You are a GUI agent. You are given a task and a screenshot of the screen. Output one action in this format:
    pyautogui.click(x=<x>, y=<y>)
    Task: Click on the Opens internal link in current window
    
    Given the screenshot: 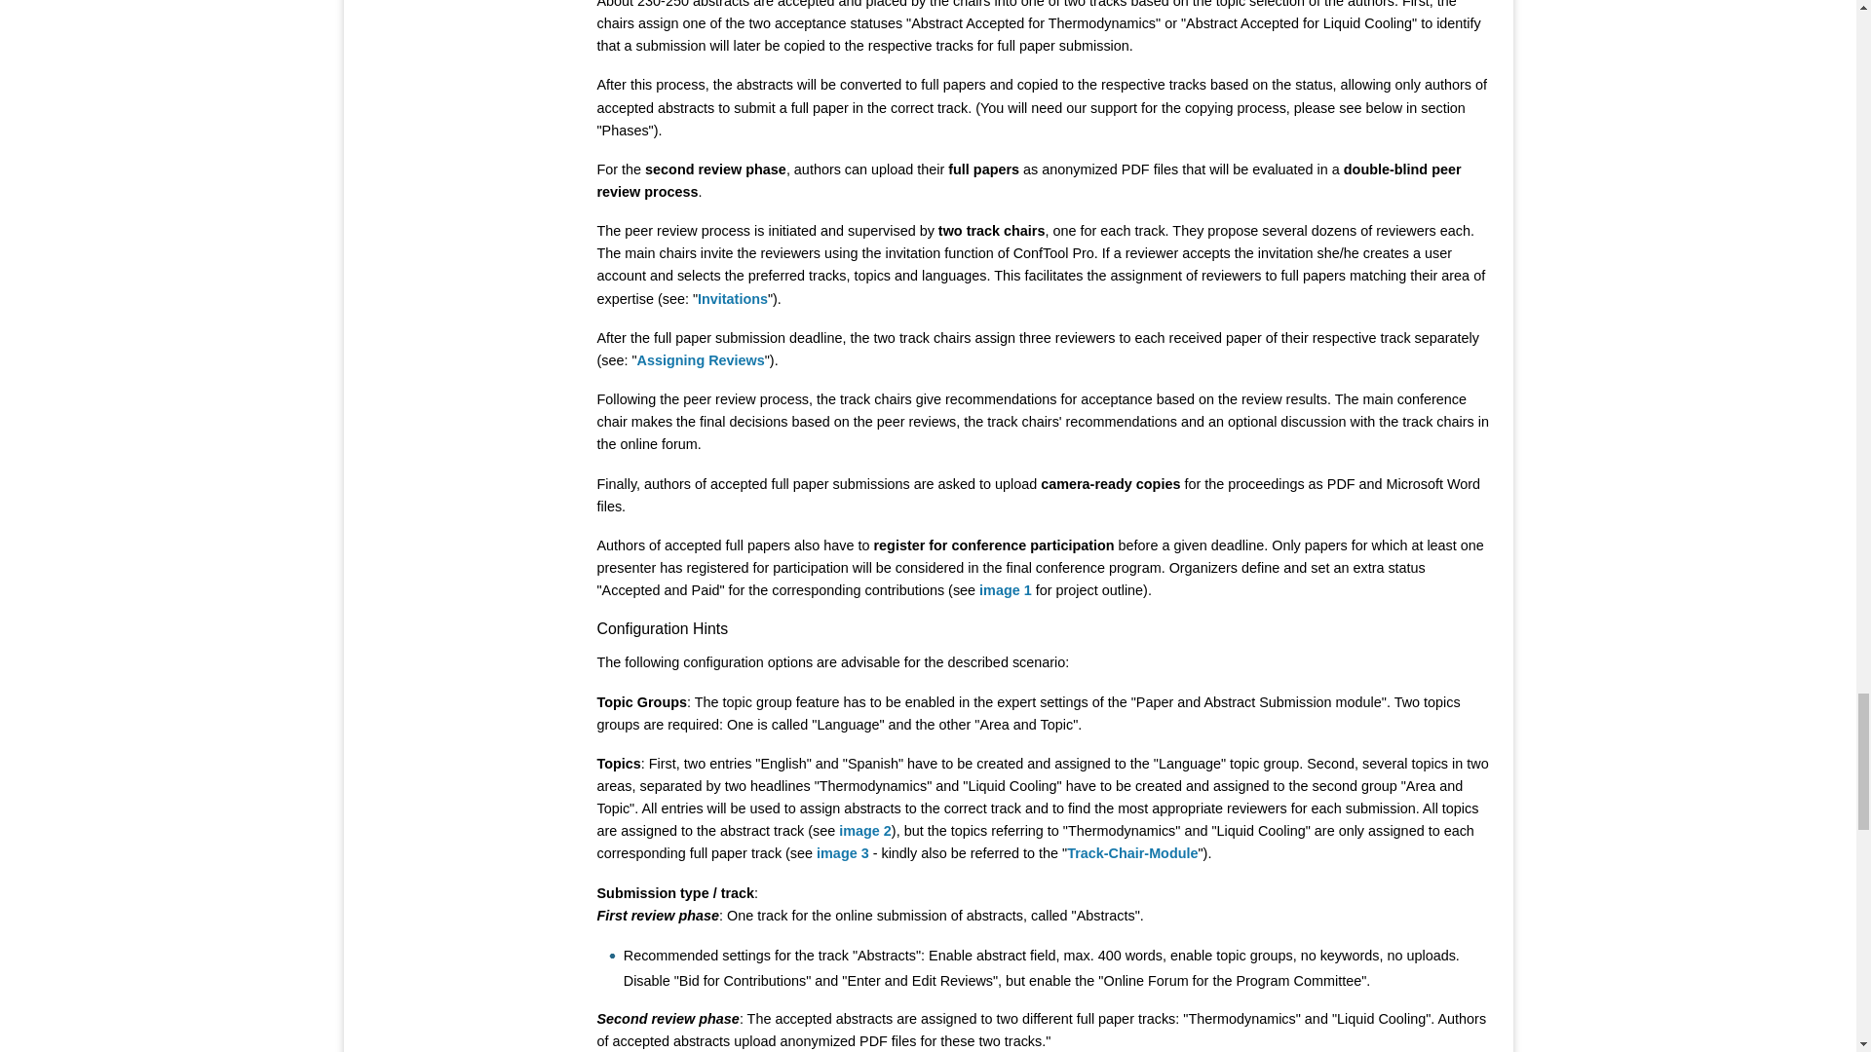 What is the action you would take?
    pyautogui.click(x=1131, y=853)
    